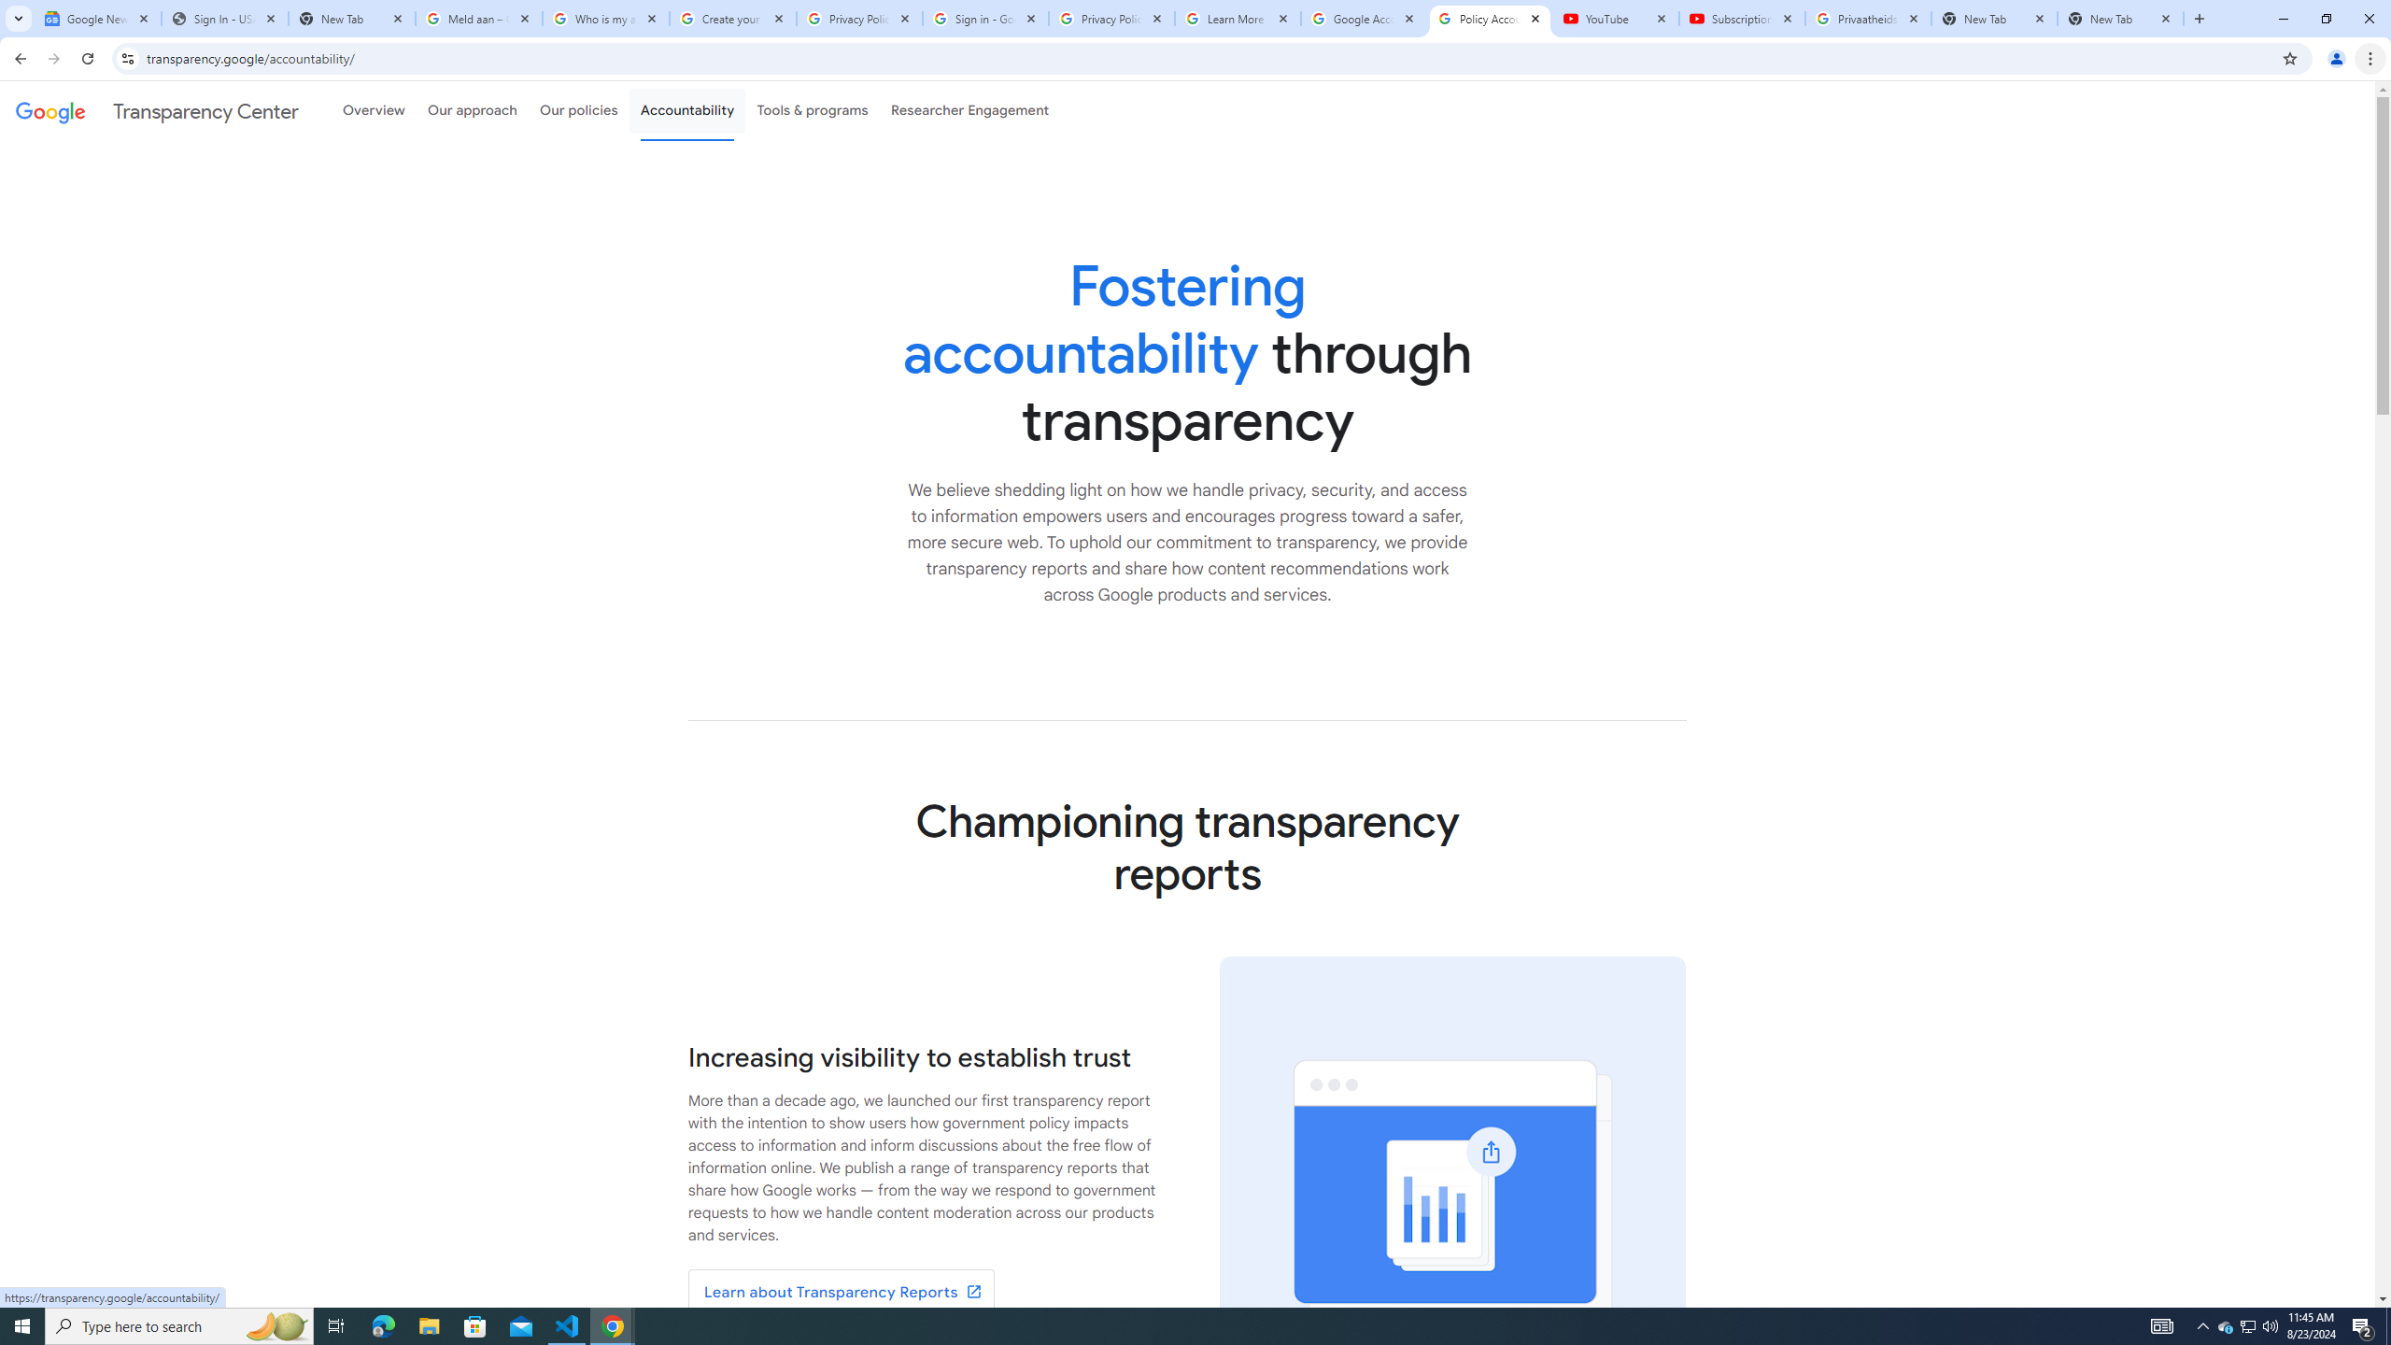 The height and width of the screenshot is (1345, 2391). Describe the element at coordinates (2120, 19) in the screenshot. I see `New Tab` at that location.